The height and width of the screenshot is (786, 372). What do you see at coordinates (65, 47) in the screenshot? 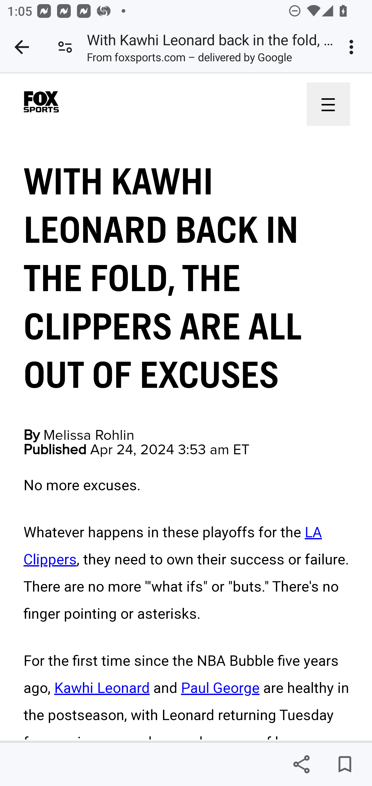
I see `Connection is secure` at bounding box center [65, 47].